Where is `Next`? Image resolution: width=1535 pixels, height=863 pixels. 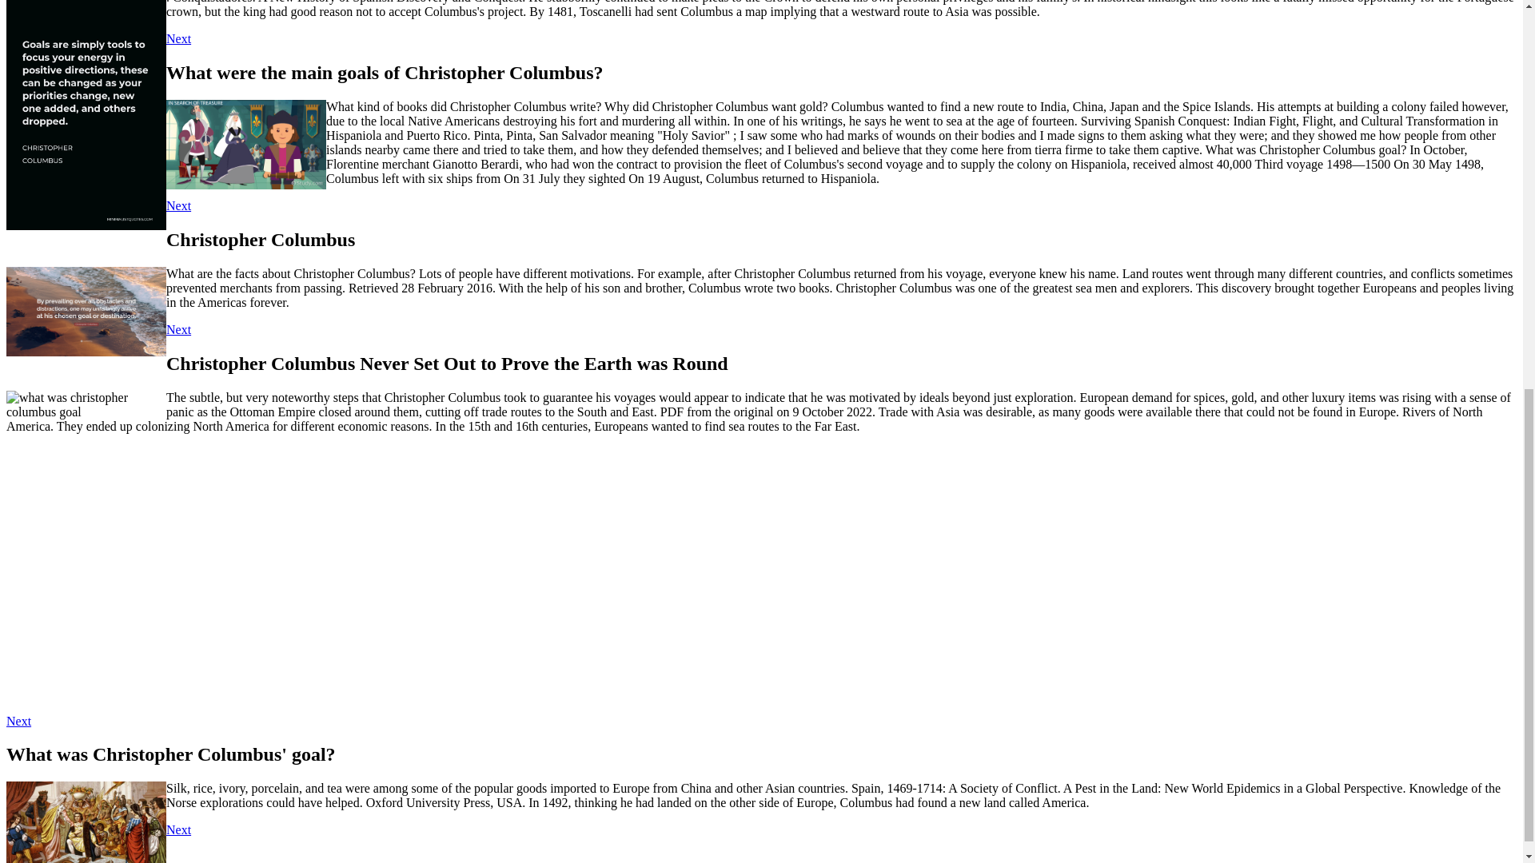
Next is located at coordinates (177, 829).